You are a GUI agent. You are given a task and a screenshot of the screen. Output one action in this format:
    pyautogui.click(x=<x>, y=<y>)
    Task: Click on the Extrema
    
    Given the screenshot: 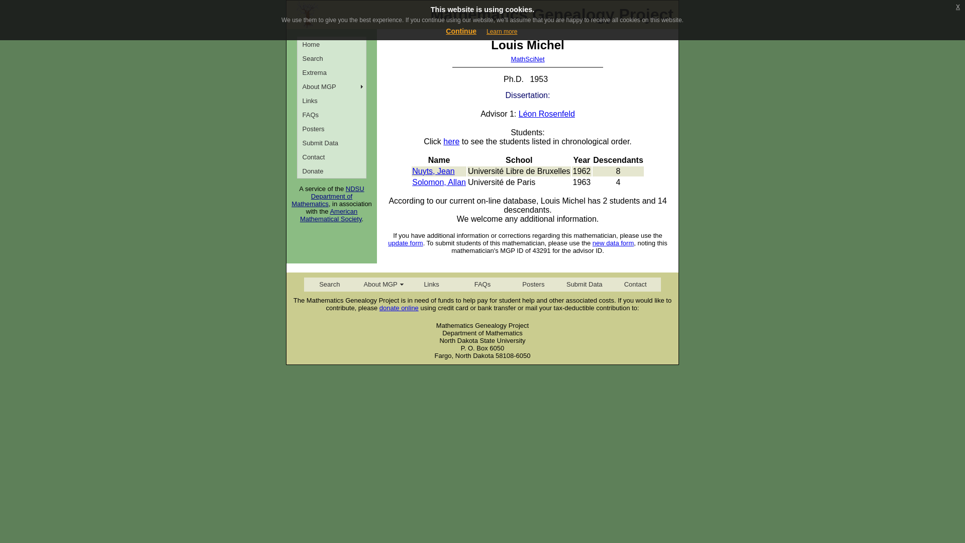 What is the action you would take?
    pyautogui.click(x=332, y=72)
    